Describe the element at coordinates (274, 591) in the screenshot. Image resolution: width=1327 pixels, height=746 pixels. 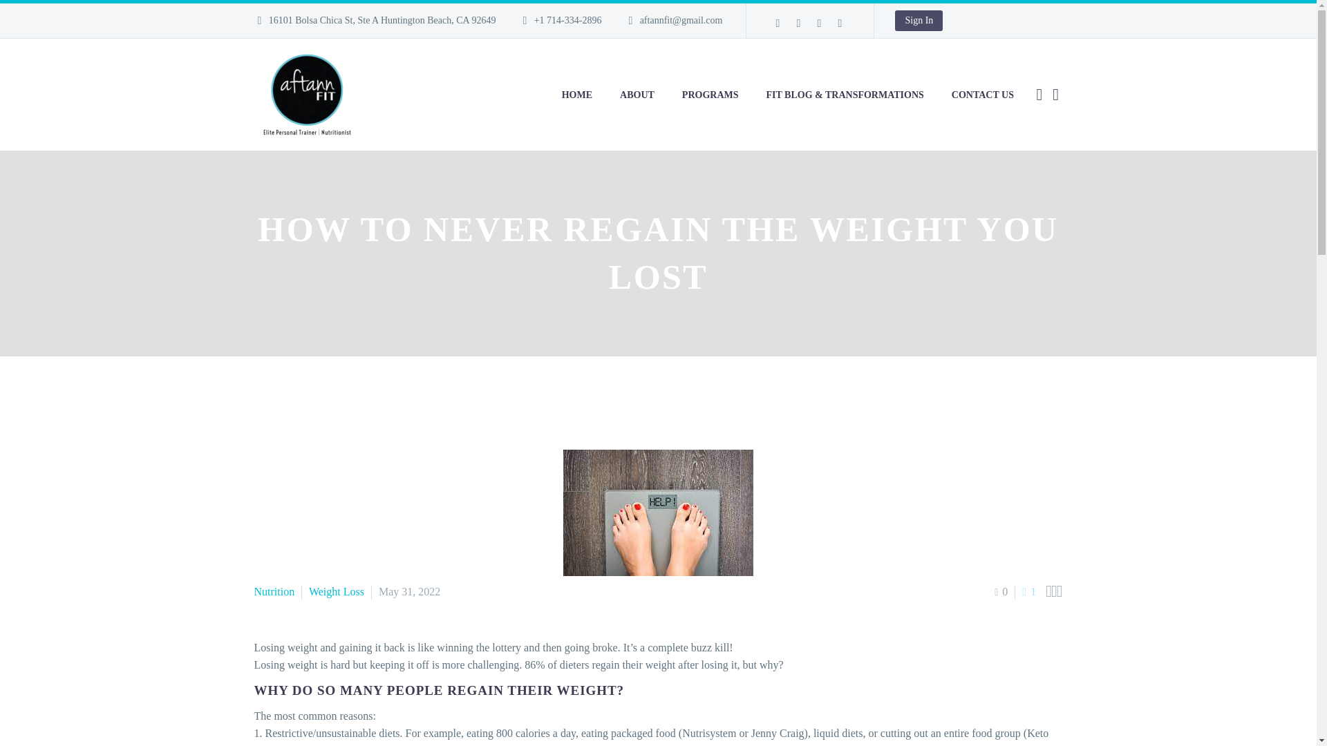
I see `View all posts in Nutrition` at that location.